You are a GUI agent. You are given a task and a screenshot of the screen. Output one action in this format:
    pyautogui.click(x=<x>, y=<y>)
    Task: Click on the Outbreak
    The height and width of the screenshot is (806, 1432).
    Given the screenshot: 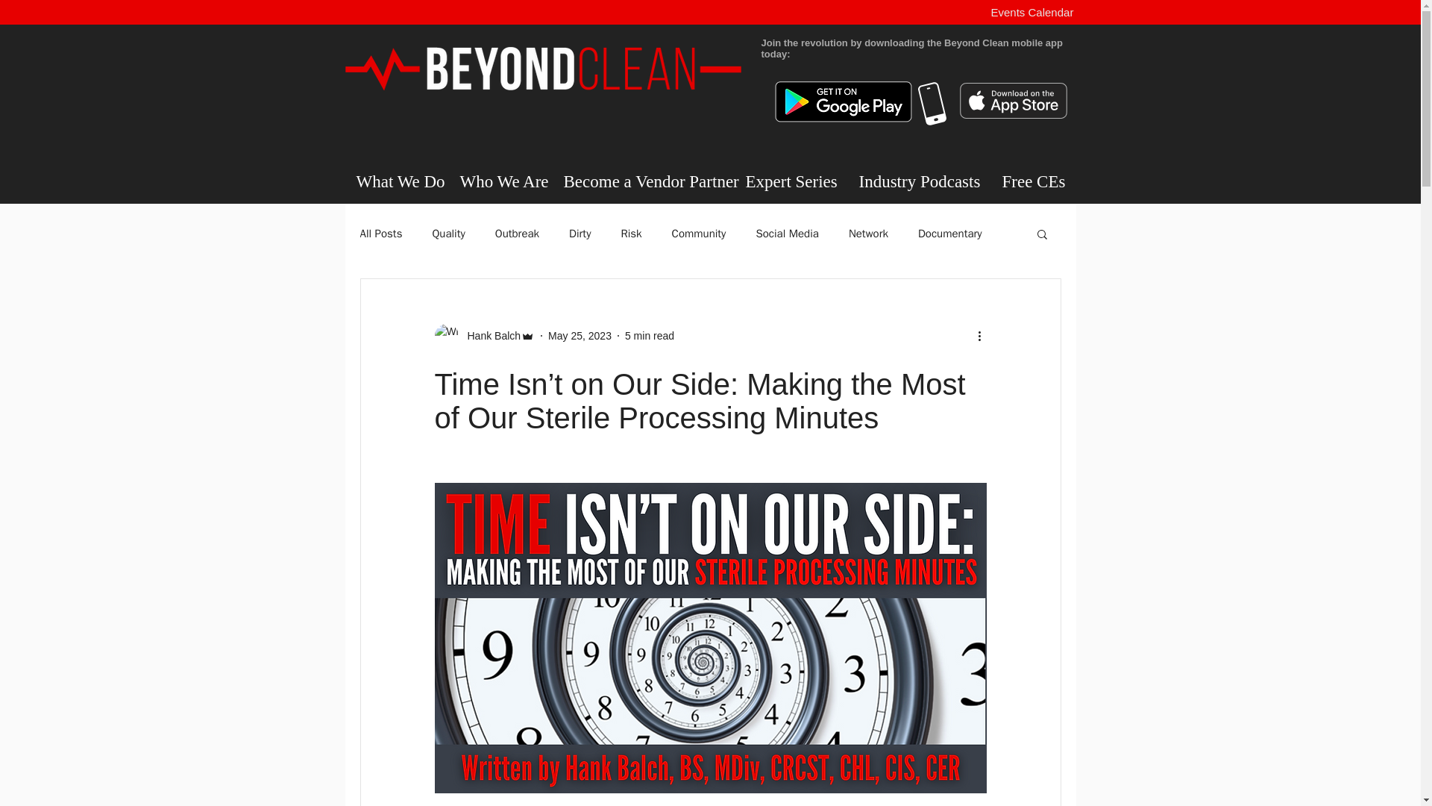 What is the action you would take?
    pyautogui.click(x=518, y=233)
    